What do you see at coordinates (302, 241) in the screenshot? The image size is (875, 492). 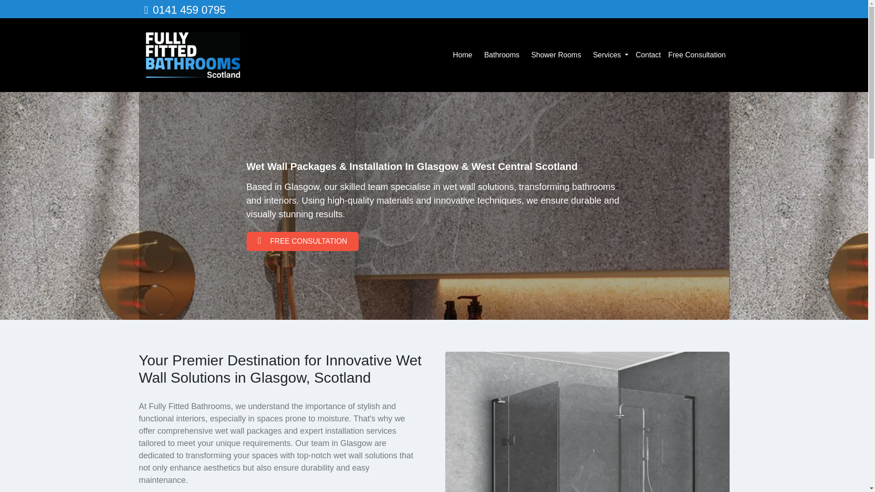 I see `FREE CONSULTATION` at bounding box center [302, 241].